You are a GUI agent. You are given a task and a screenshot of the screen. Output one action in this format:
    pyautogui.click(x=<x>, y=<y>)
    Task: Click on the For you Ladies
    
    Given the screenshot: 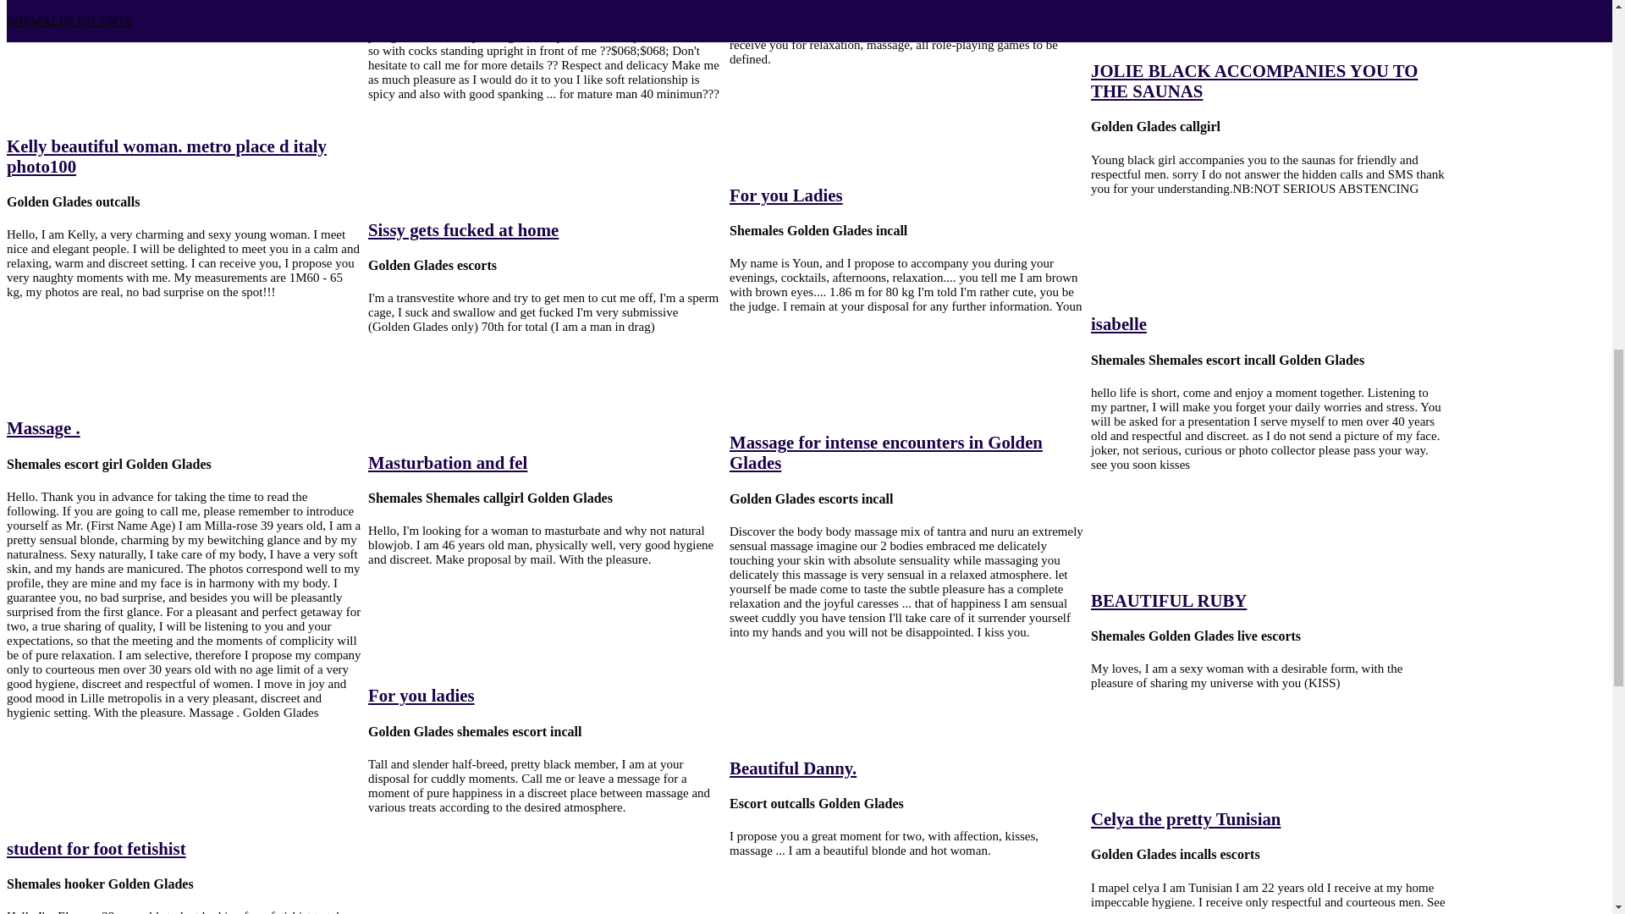 What is the action you would take?
    pyautogui.click(x=786, y=195)
    